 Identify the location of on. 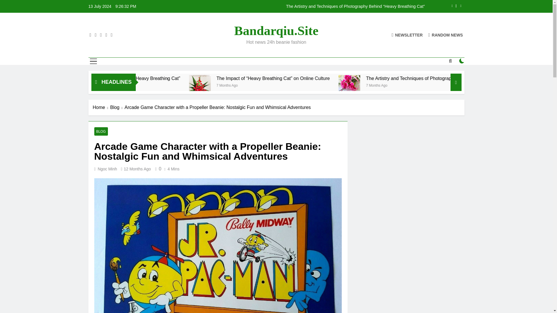
(462, 61).